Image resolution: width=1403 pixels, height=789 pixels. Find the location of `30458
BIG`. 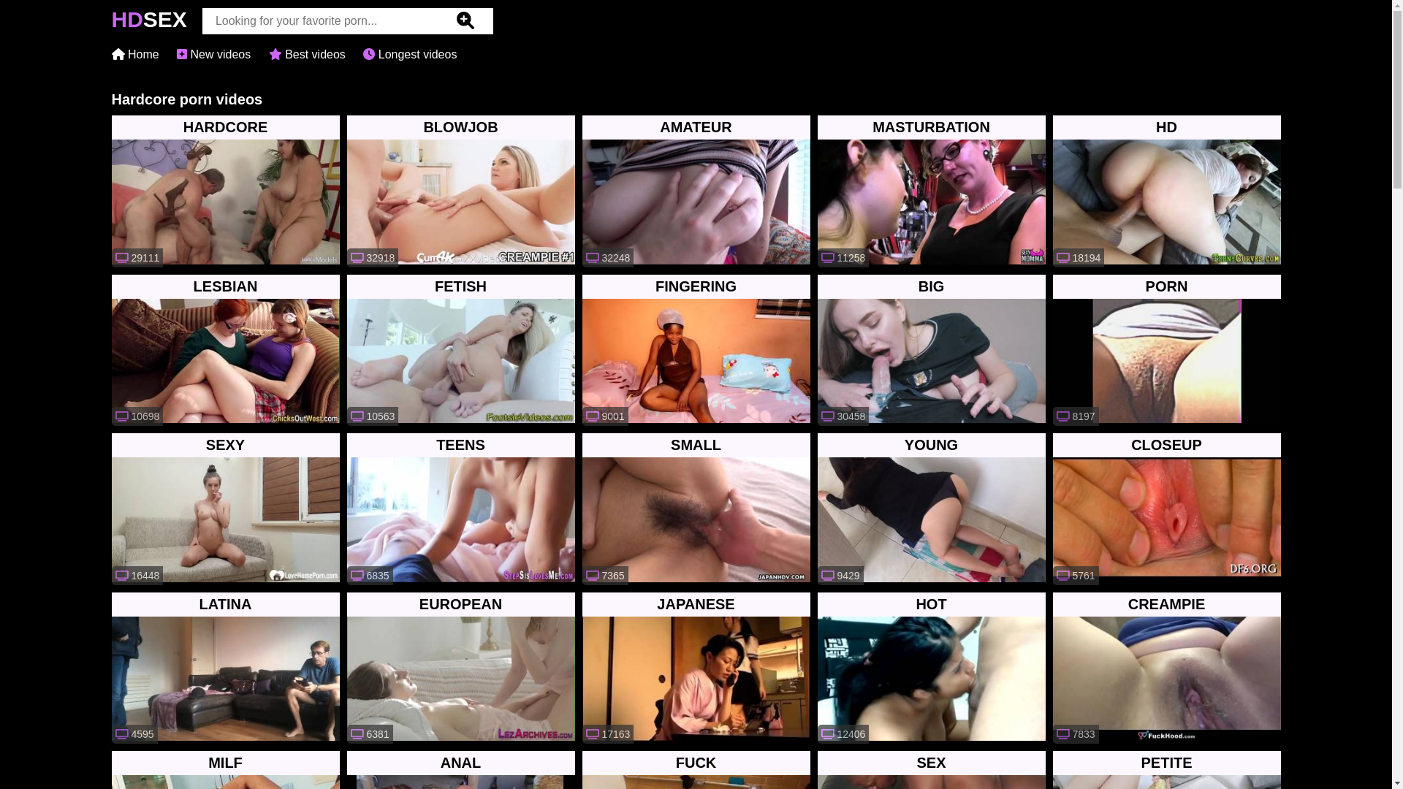

30458
BIG is located at coordinates (931, 351).